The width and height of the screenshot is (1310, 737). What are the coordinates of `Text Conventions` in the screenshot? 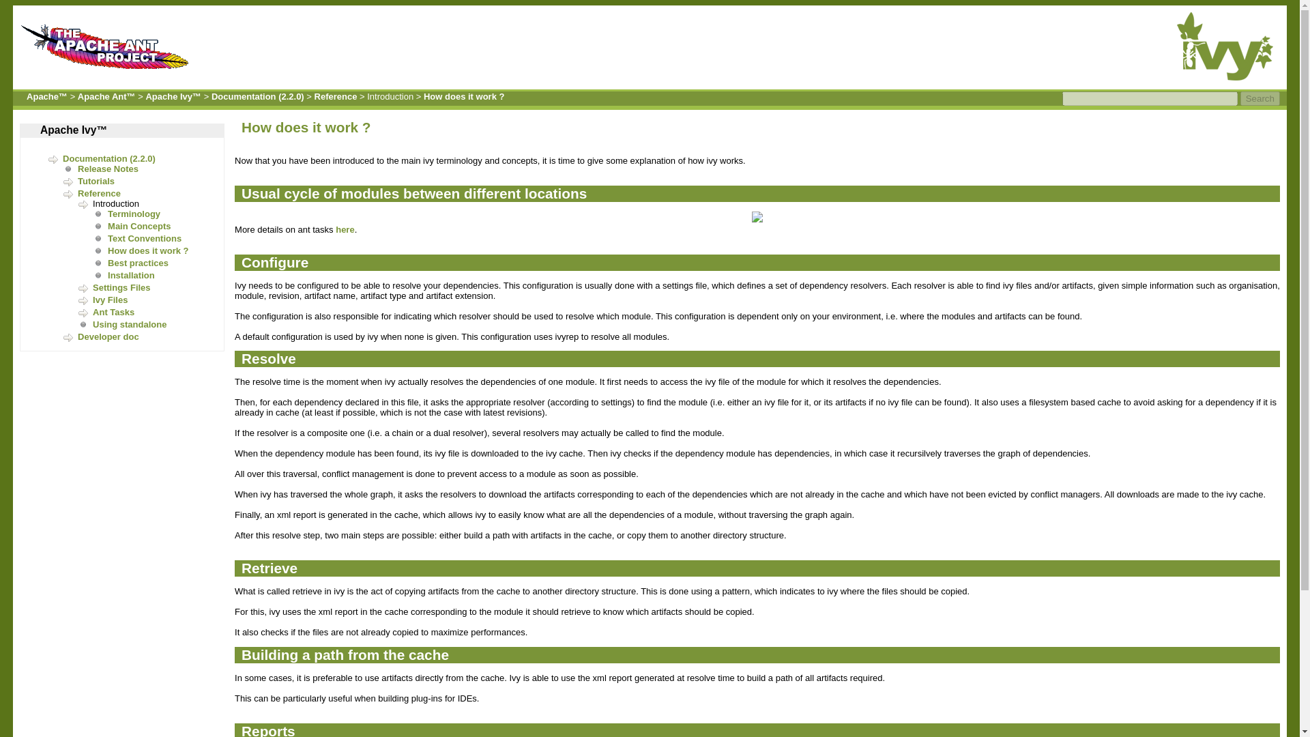 It's located at (145, 239).